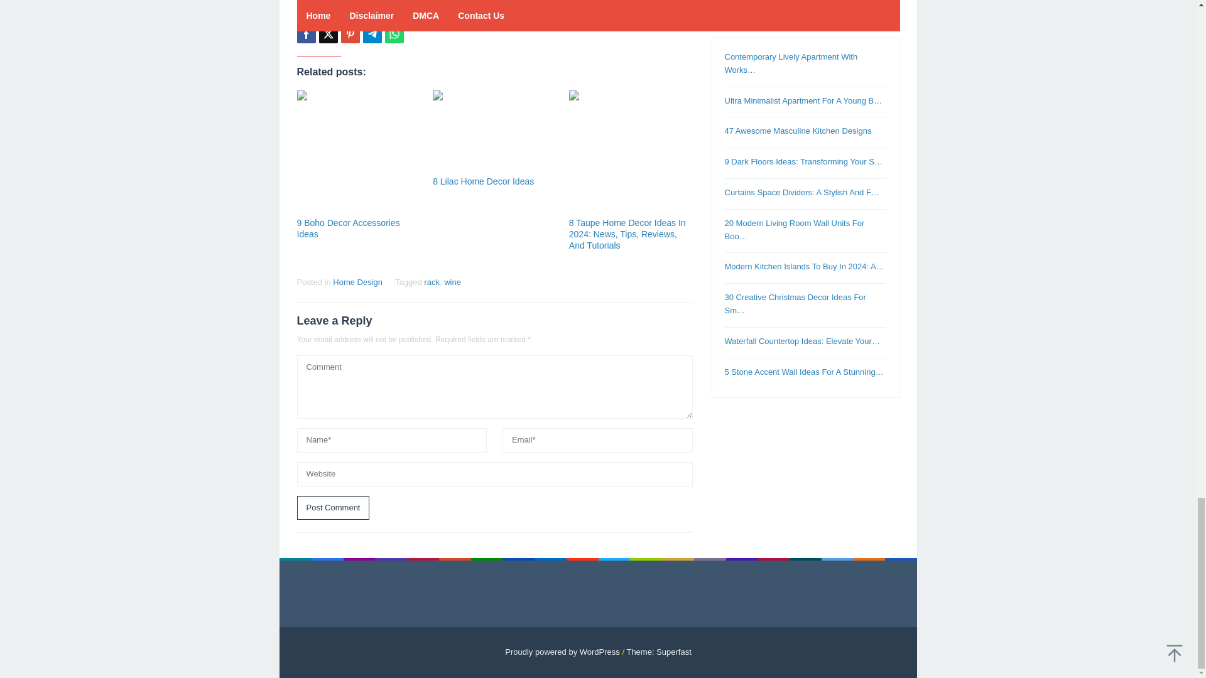 The image size is (1206, 678). I want to click on Proudly powered by WordPress, so click(562, 652).